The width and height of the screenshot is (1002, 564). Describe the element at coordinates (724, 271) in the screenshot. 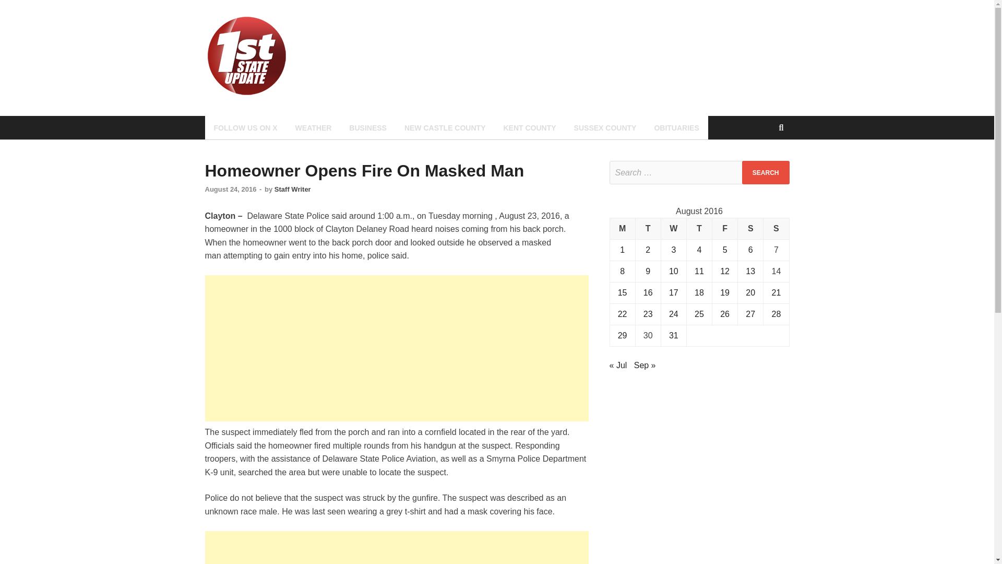

I see `12` at that location.